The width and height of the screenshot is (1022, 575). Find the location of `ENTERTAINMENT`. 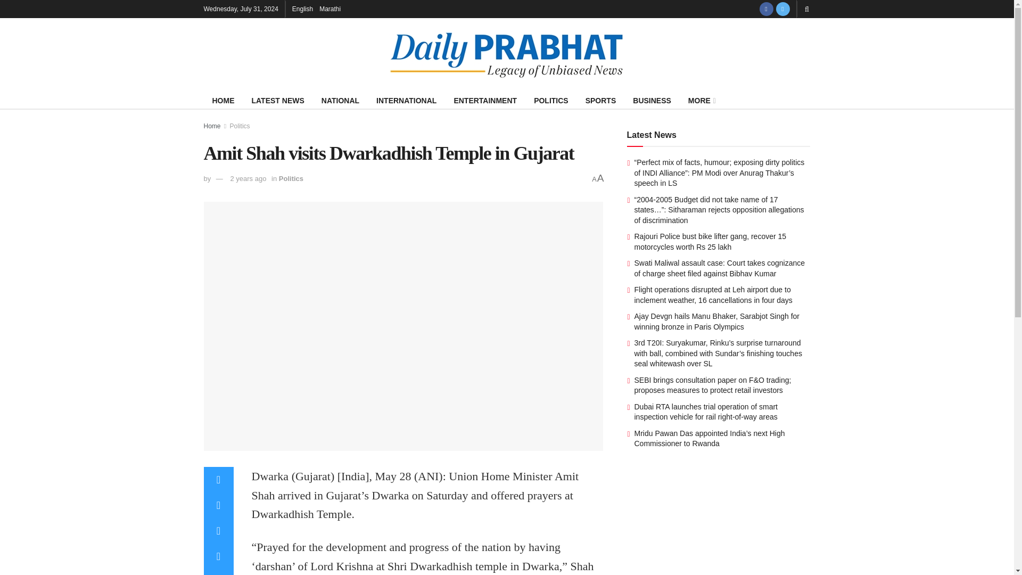

ENTERTAINMENT is located at coordinates (484, 100).